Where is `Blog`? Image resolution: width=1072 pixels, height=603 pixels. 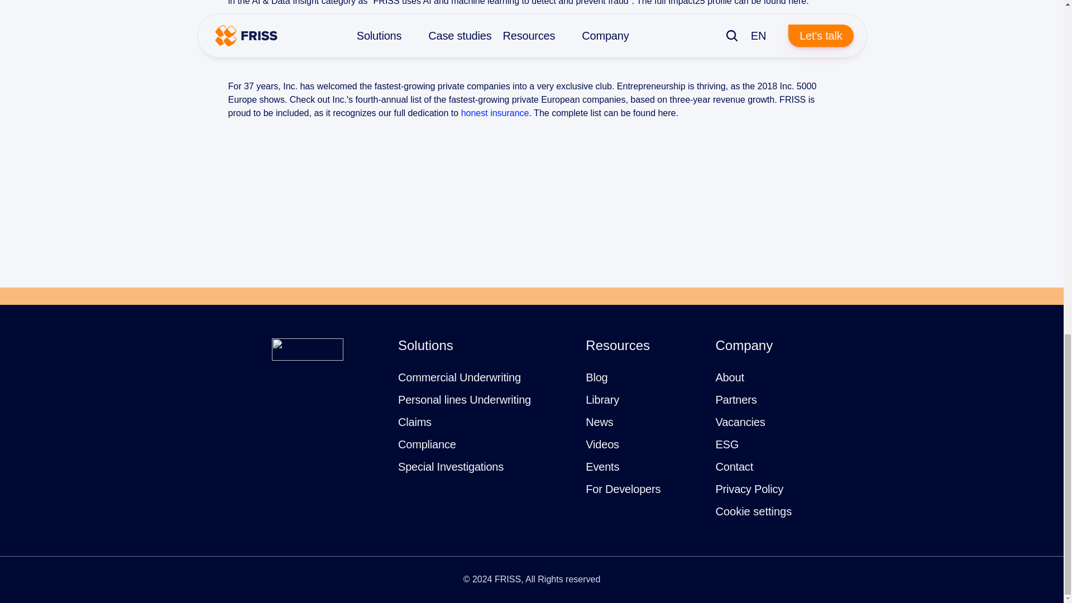
Blog is located at coordinates (596, 377).